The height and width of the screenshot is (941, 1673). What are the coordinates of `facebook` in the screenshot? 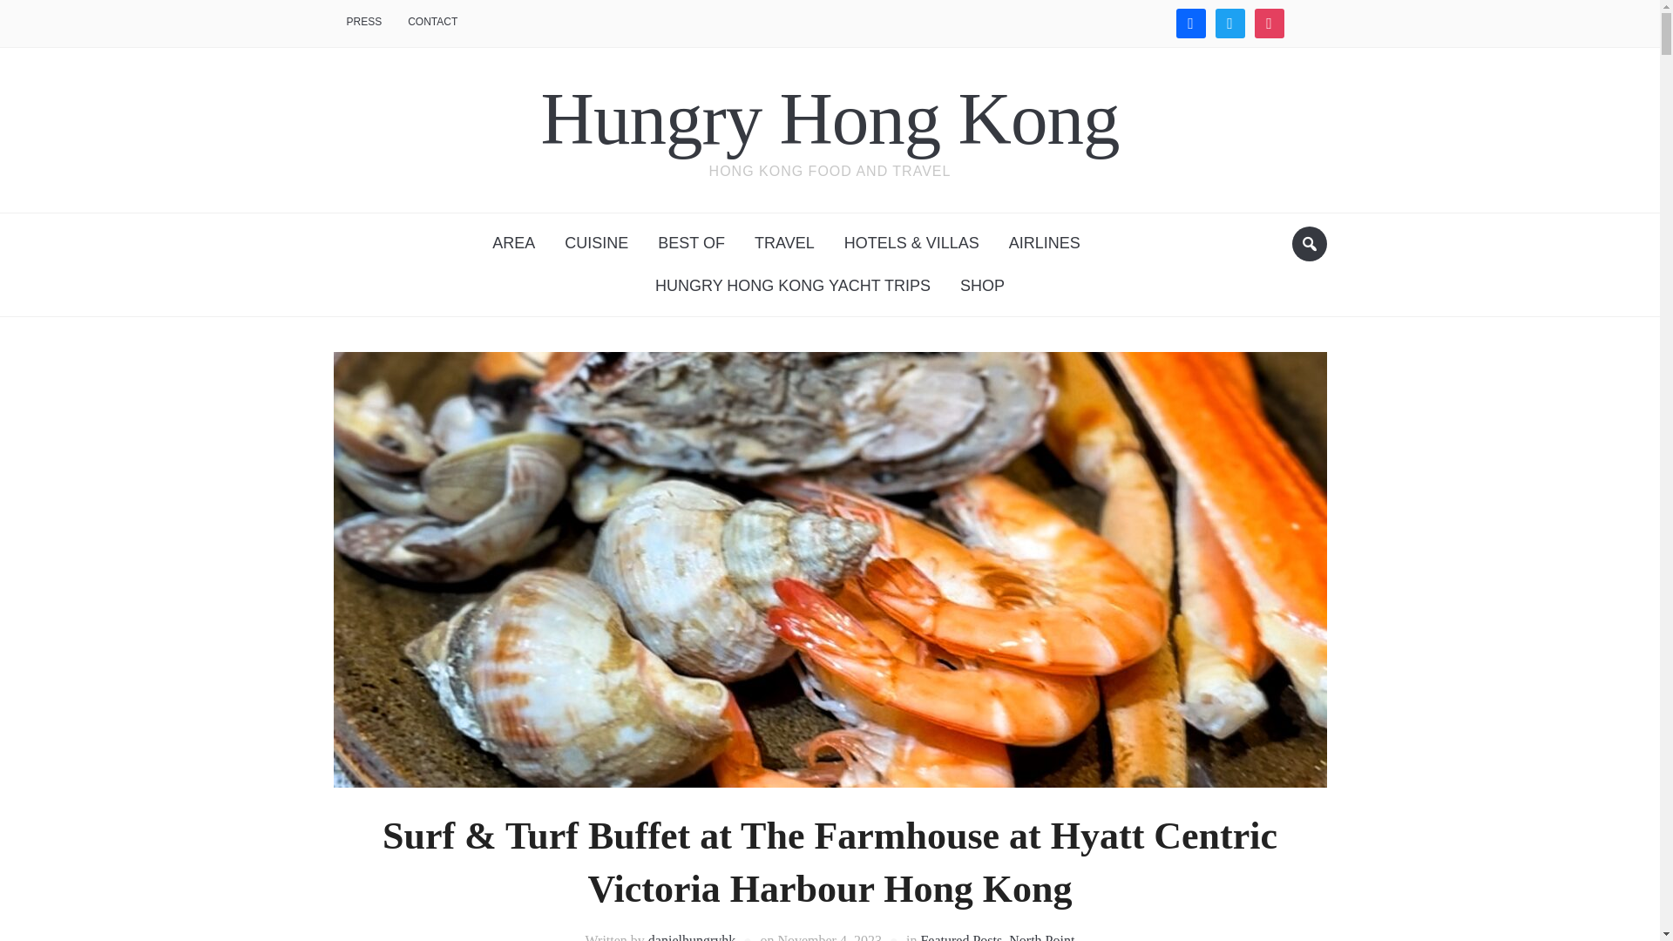 It's located at (1190, 23).